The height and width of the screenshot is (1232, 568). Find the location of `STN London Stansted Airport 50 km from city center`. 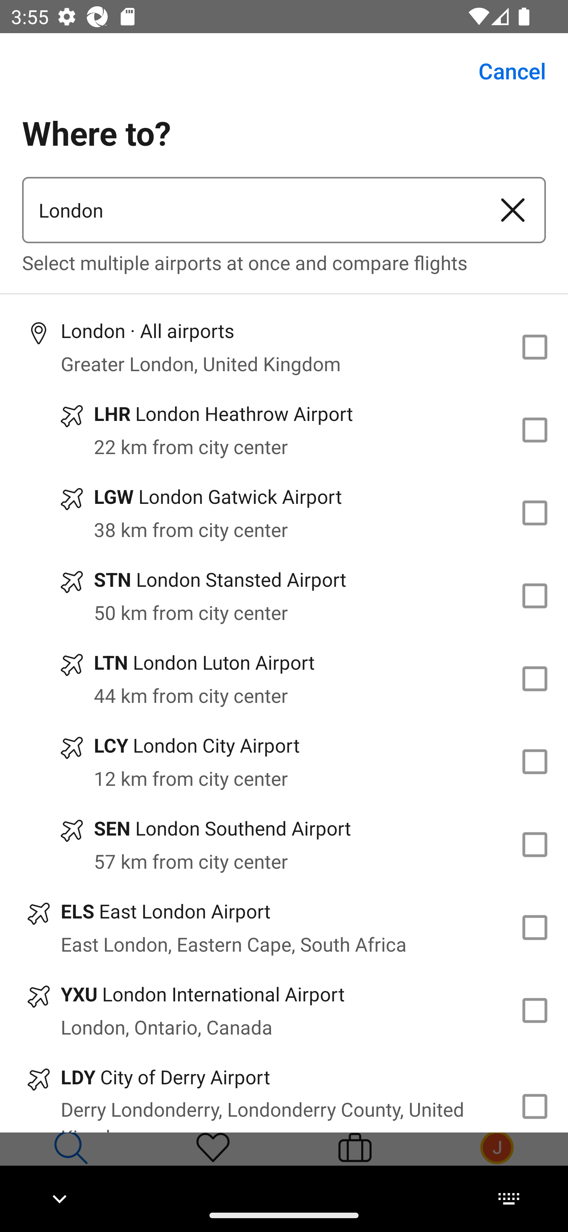

STN London Stansted Airport 50 km from city center is located at coordinates (284, 595).